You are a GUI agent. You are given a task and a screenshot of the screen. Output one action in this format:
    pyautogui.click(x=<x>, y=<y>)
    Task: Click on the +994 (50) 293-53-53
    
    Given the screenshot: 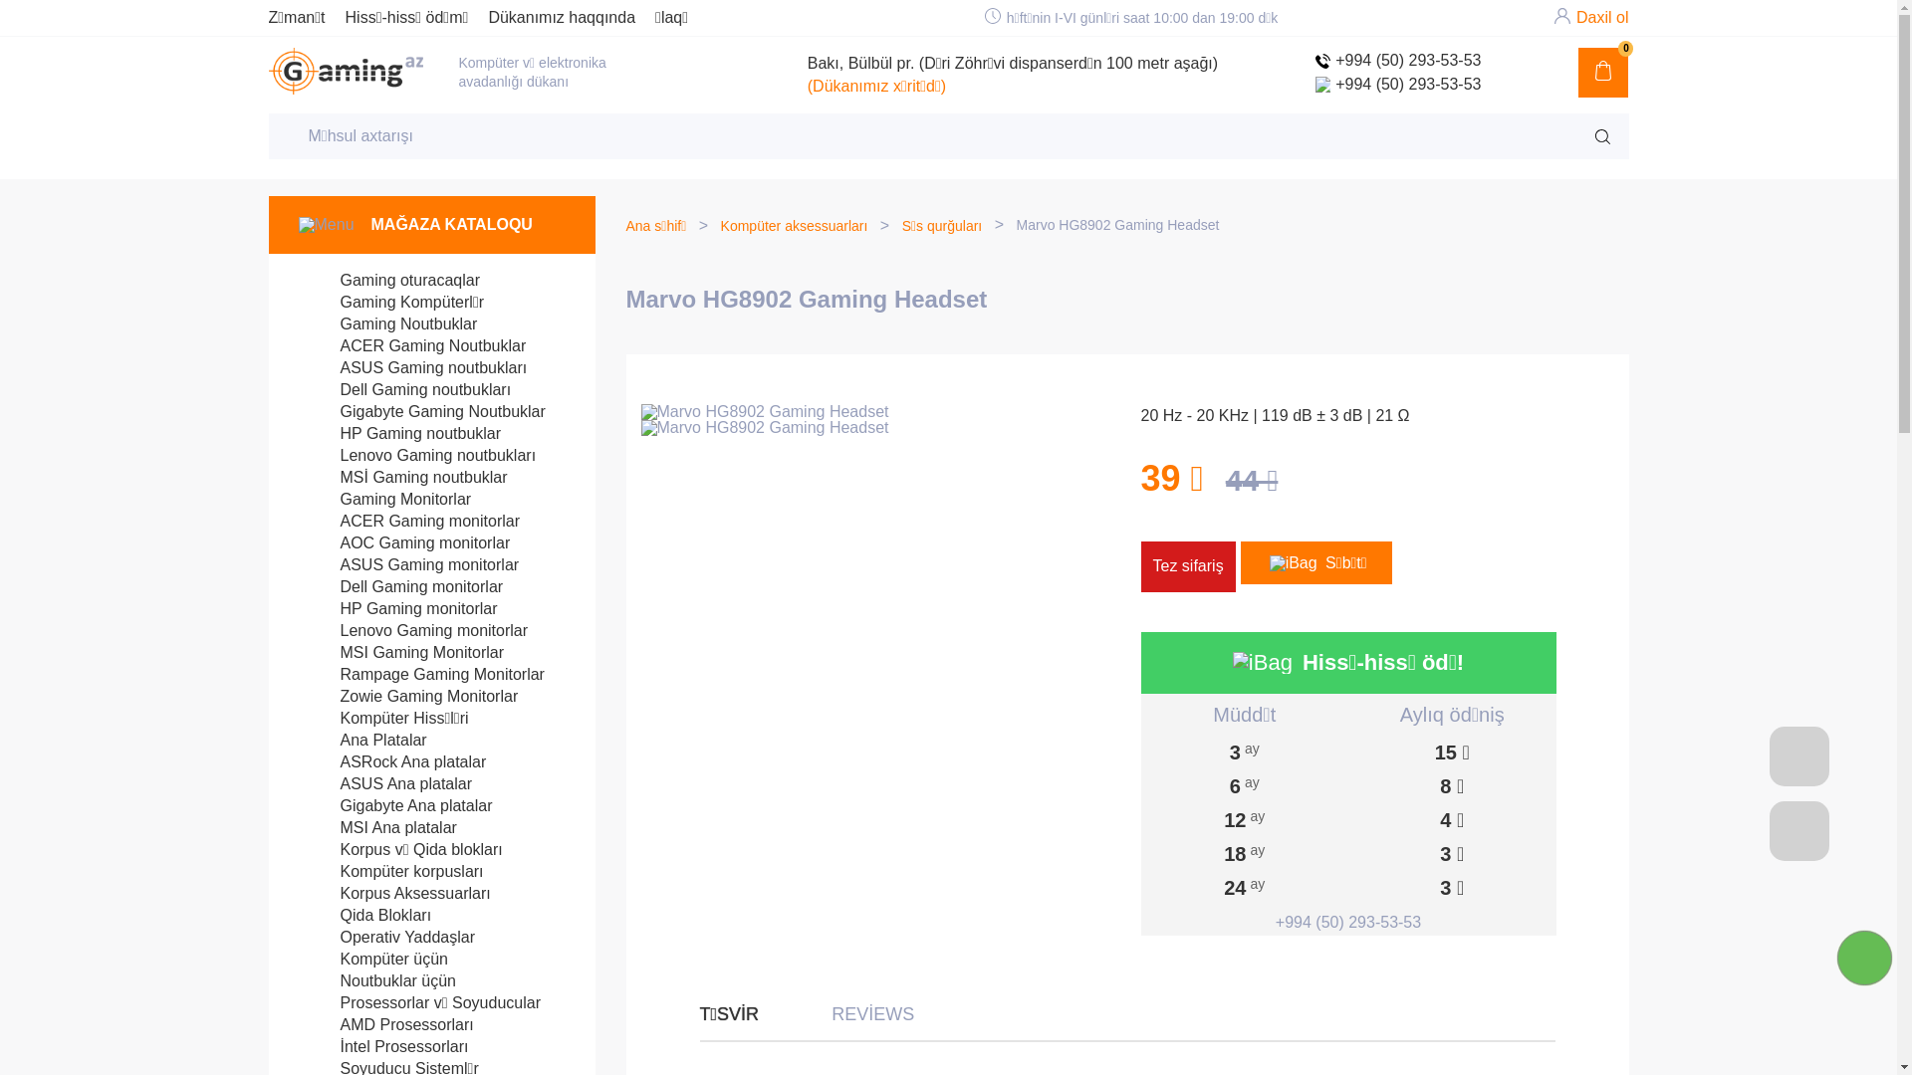 What is the action you would take?
    pyautogui.click(x=1398, y=61)
    